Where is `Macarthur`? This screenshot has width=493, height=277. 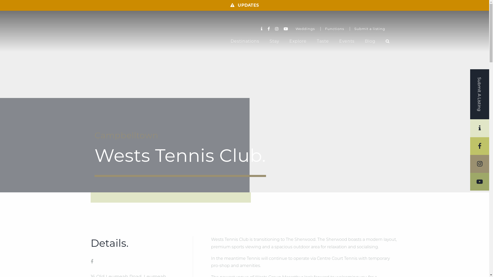 Macarthur is located at coordinates (133, 35).